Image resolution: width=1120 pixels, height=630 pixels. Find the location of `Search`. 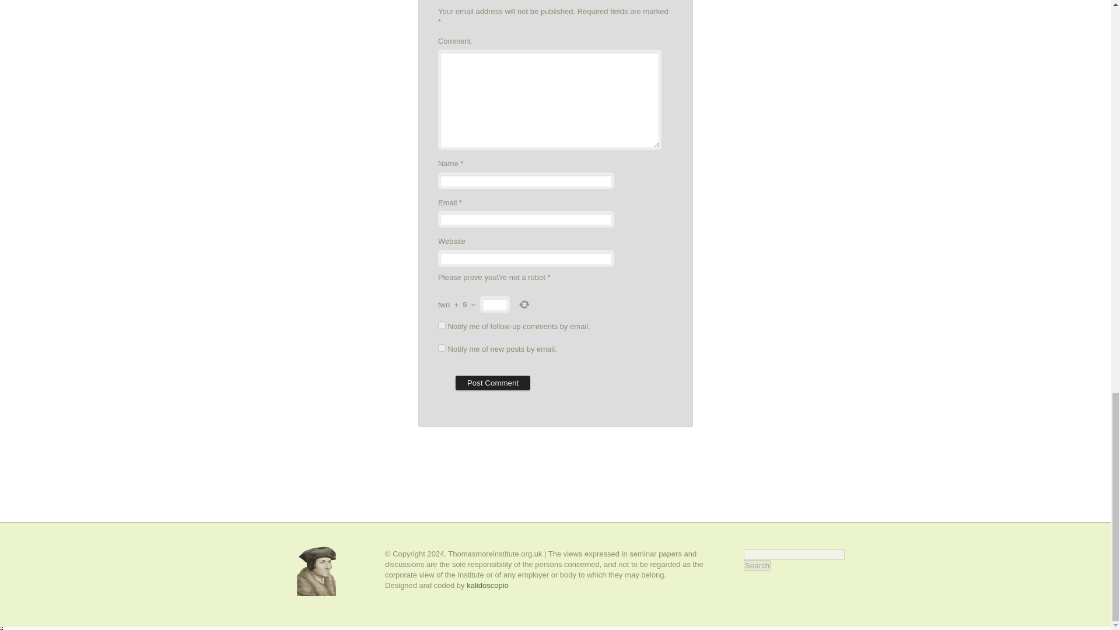

Search is located at coordinates (757, 565).